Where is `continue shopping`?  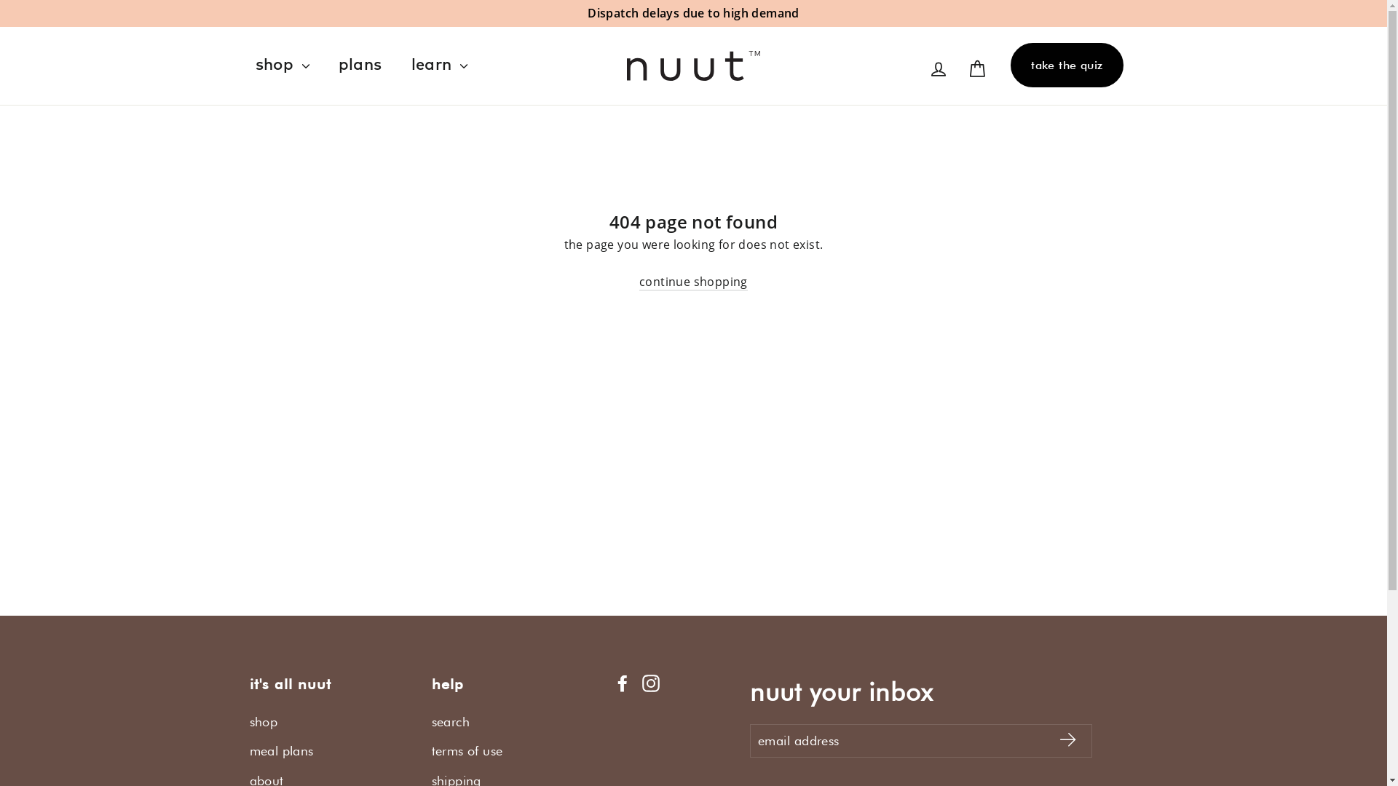 continue shopping is located at coordinates (693, 282).